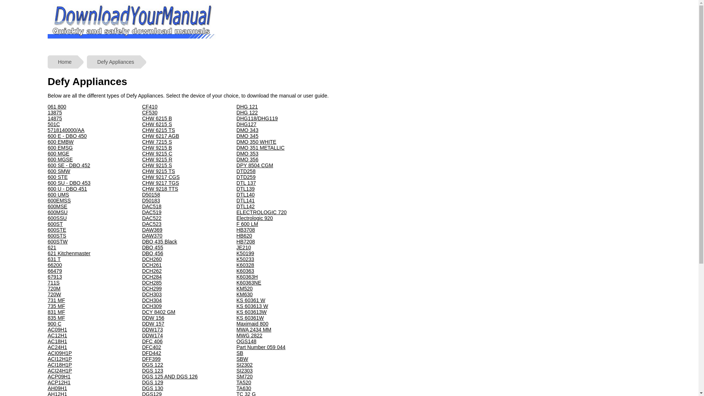  Describe the element at coordinates (158, 130) in the screenshot. I see `CHW 6215 TS` at that location.